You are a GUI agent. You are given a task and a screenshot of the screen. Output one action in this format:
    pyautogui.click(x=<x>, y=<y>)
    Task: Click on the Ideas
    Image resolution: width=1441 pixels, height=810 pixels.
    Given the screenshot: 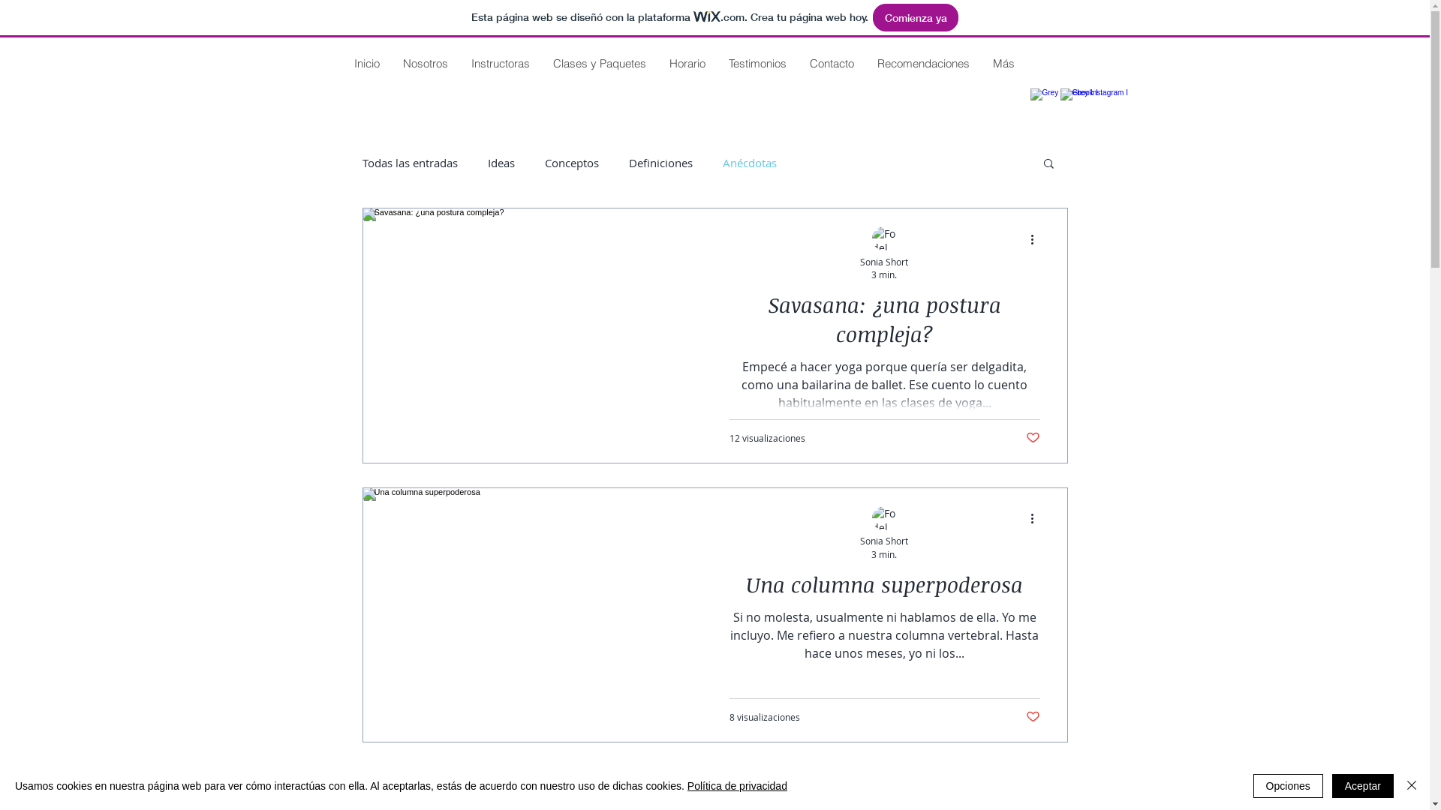 What is the action you would take?
    pyautogui.click(x=501, y=163)
    